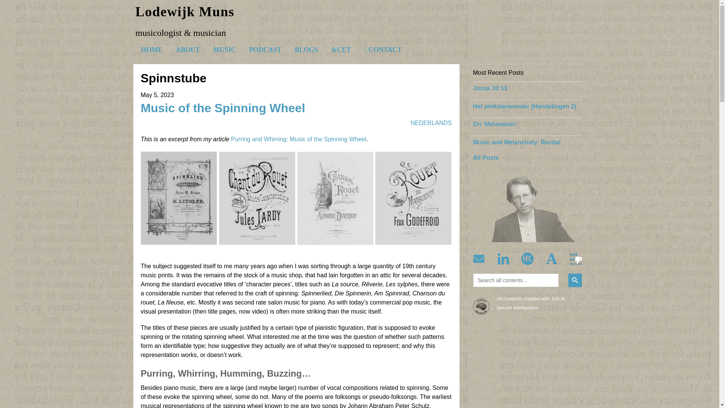 The width and height of the screenshot is (725, 408). What do you see at coordinates (298, 139) in the screenshot?
I see `Purring and Whirring: Music of the Spinning Wheel` at bounding box center [298, 139].